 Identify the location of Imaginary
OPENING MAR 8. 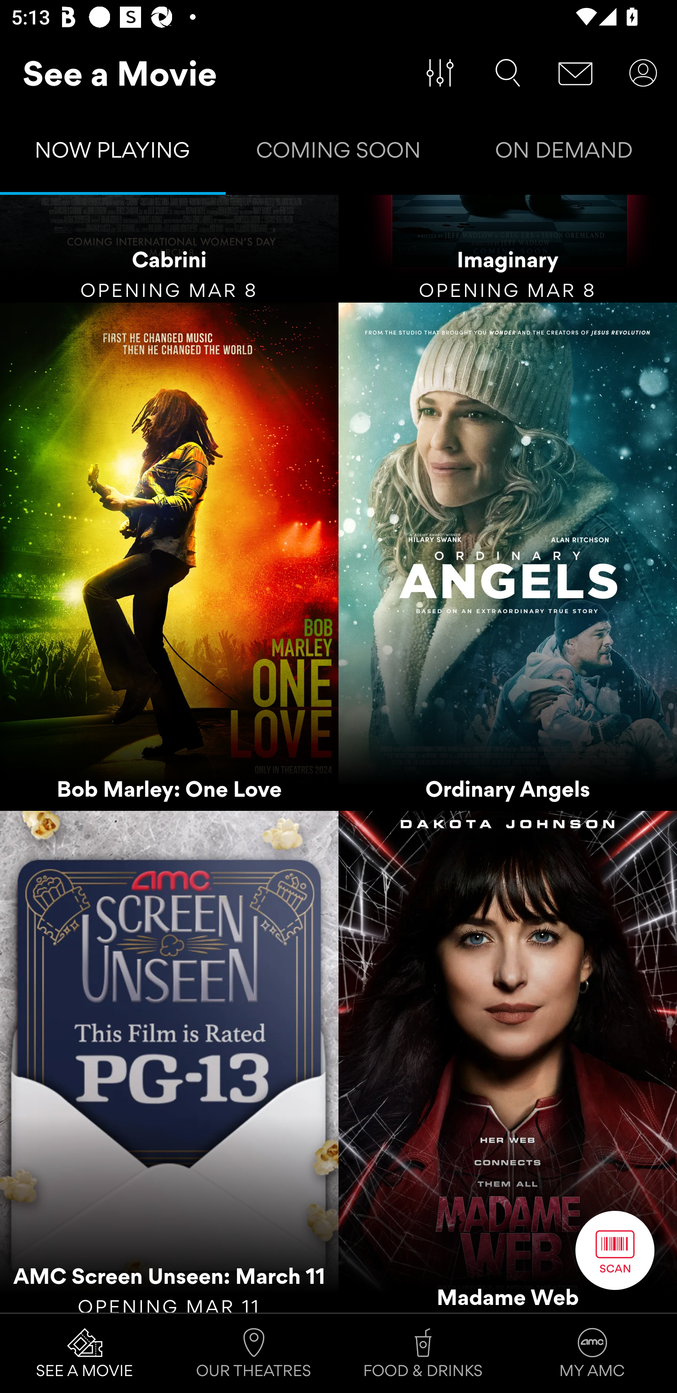
(508, 248).